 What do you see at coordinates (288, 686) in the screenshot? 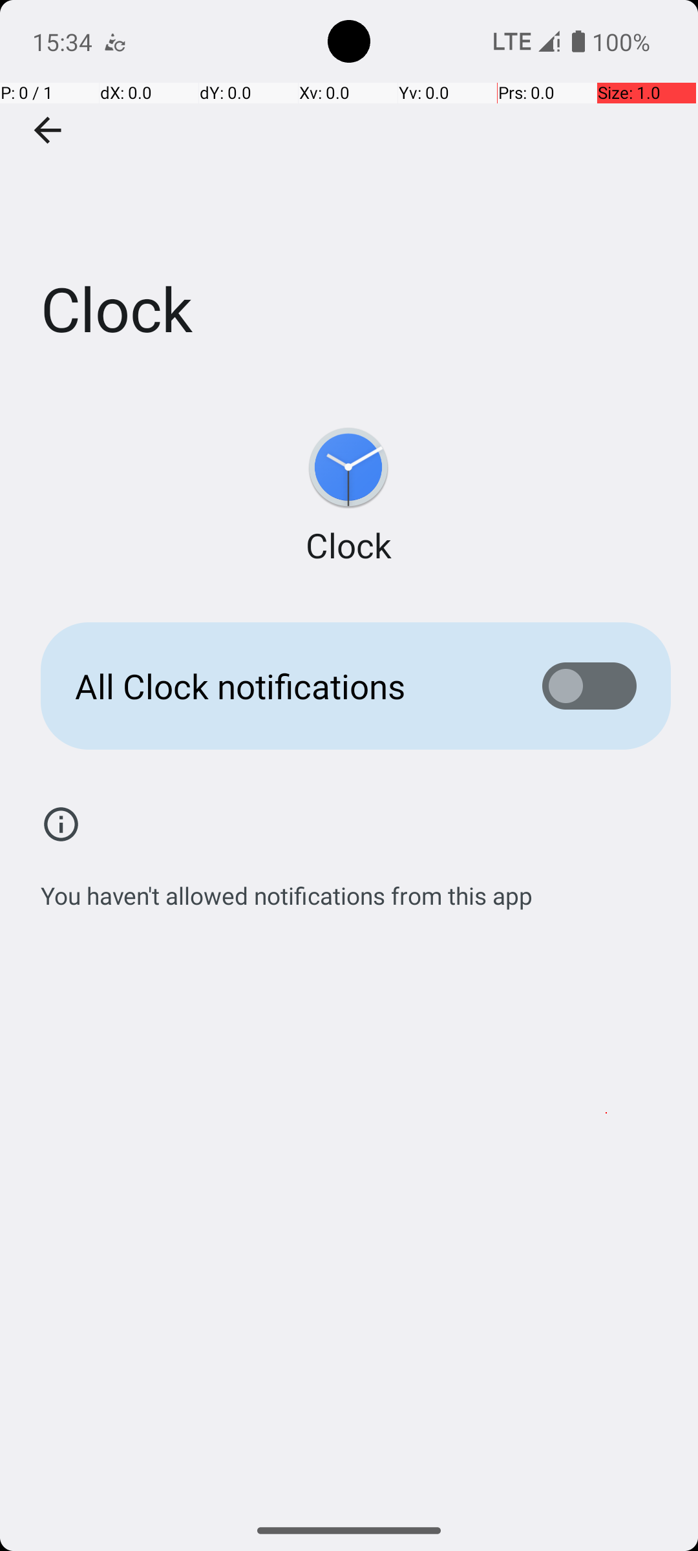
I see `All Clock notifications` at bounding box center [288, 686].